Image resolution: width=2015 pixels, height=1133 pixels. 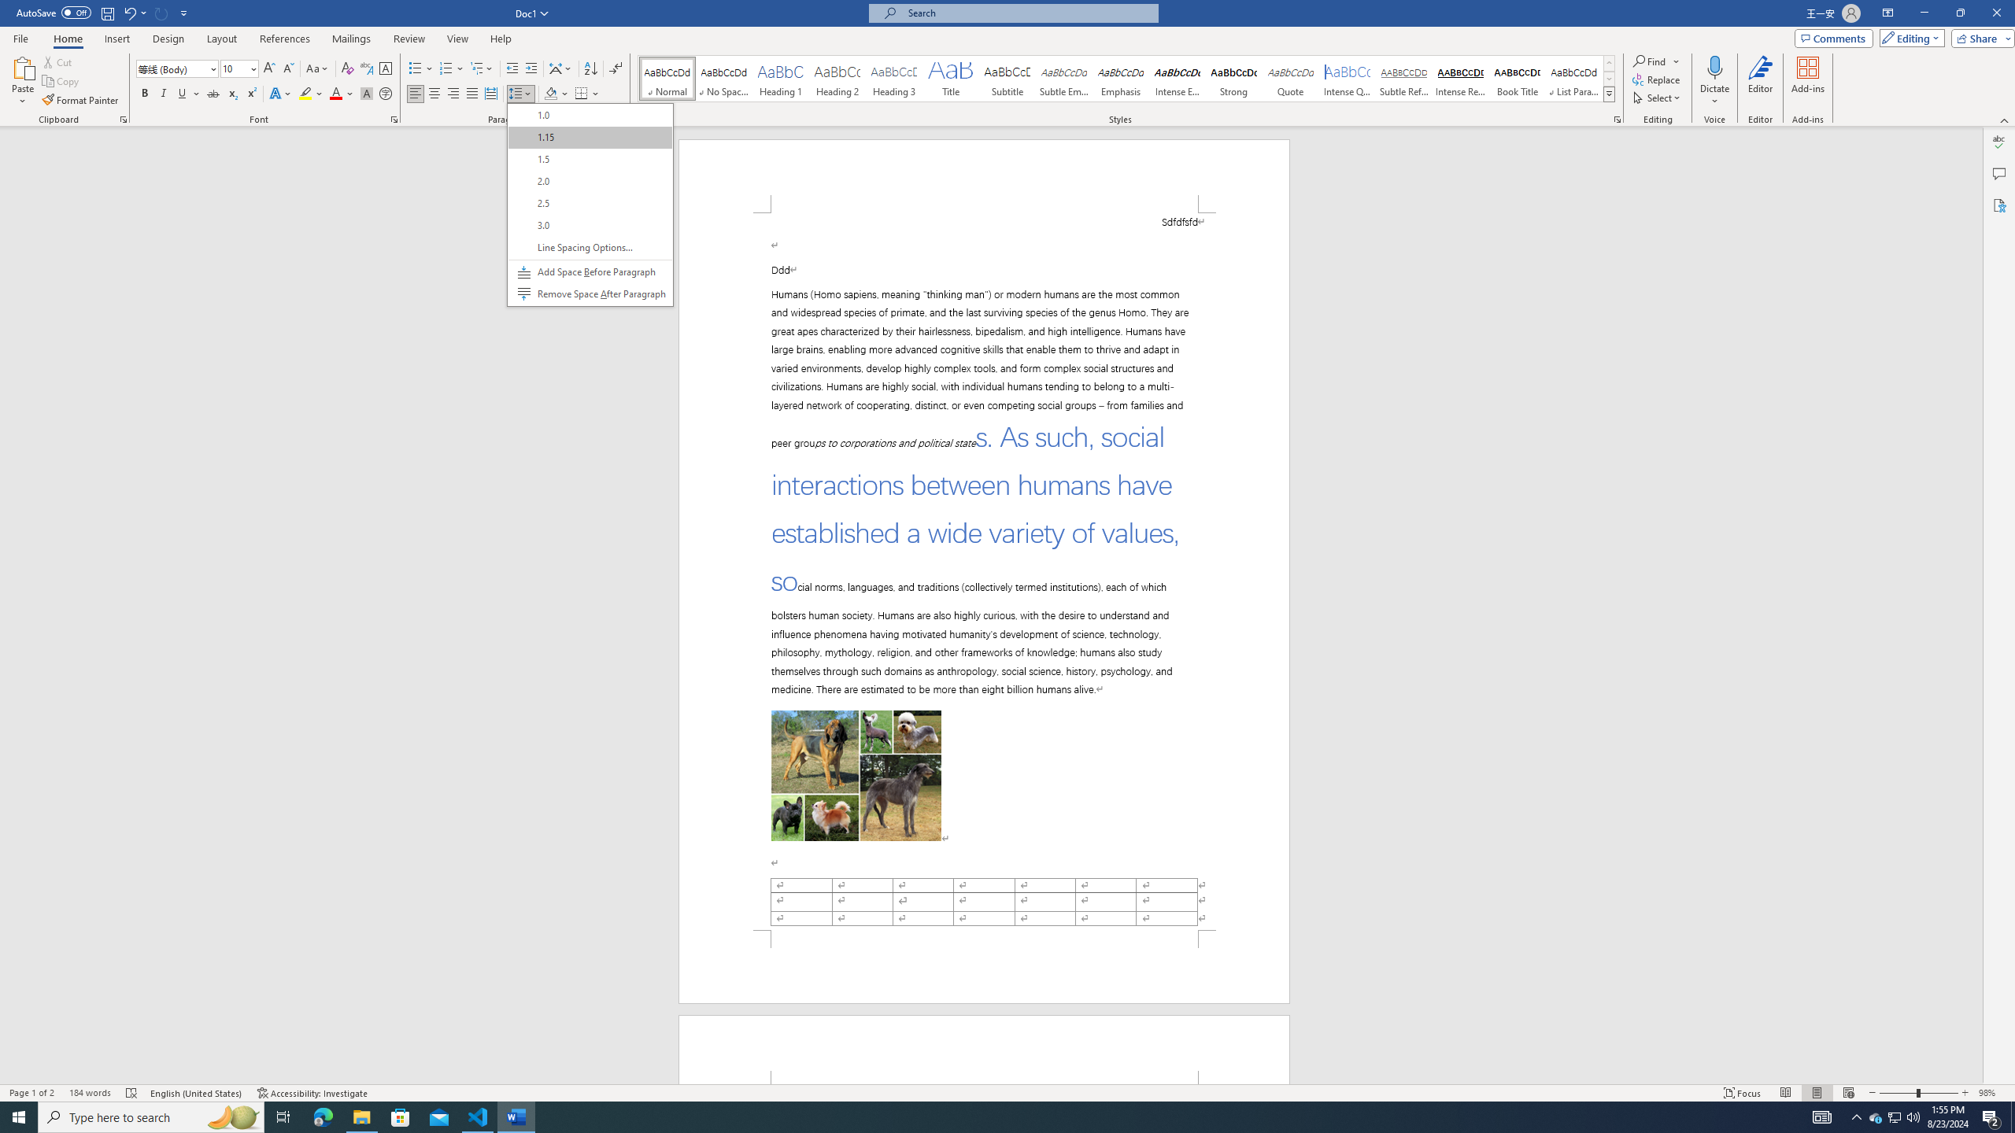 I want to click on Subtitle, so click(x=1007, y=79).